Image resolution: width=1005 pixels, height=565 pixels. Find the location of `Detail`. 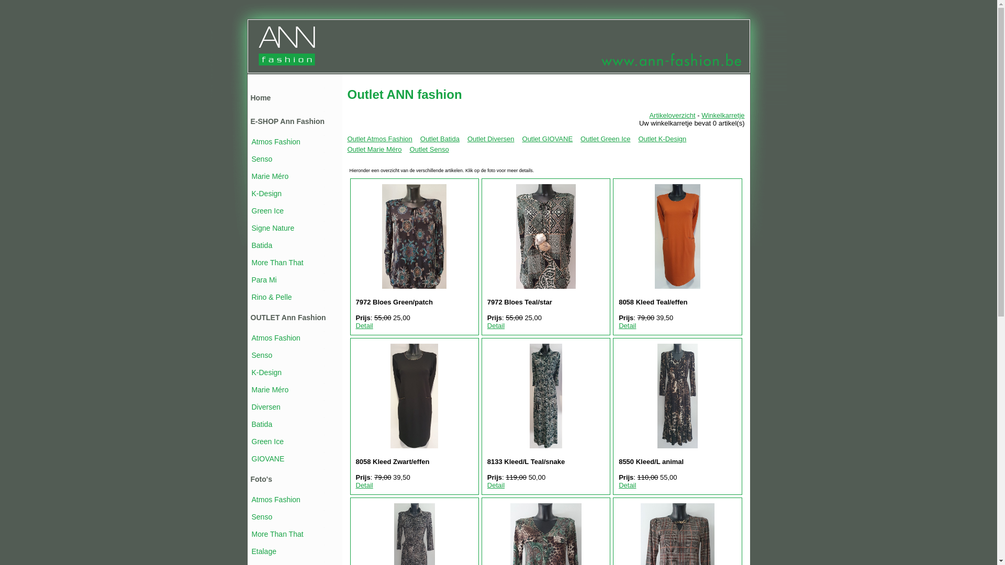

Detail is located at coordinates (364, 325).